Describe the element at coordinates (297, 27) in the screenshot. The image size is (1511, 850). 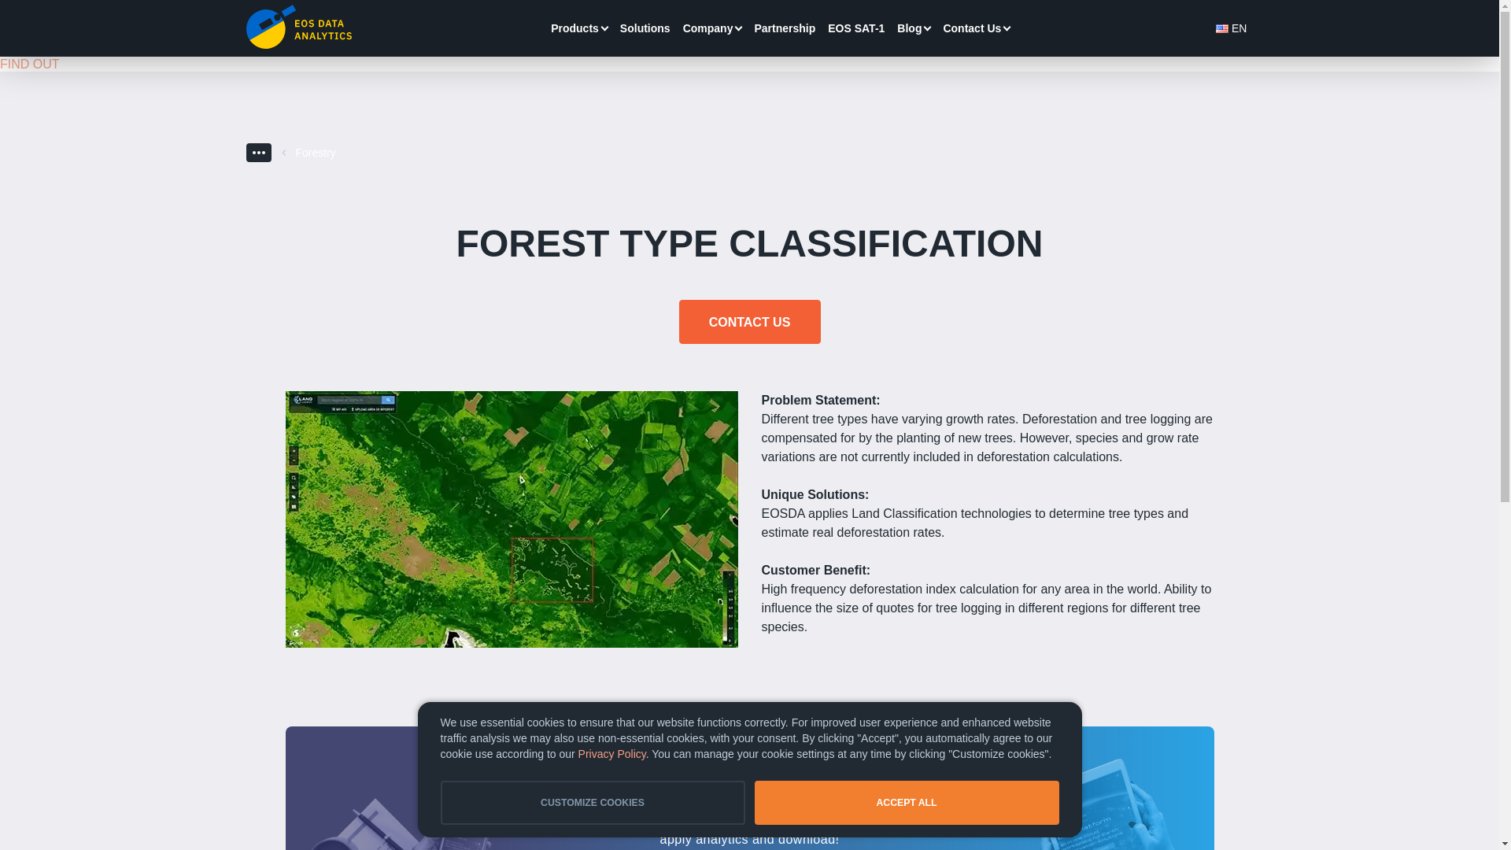
I see `EOSDA` at that location.